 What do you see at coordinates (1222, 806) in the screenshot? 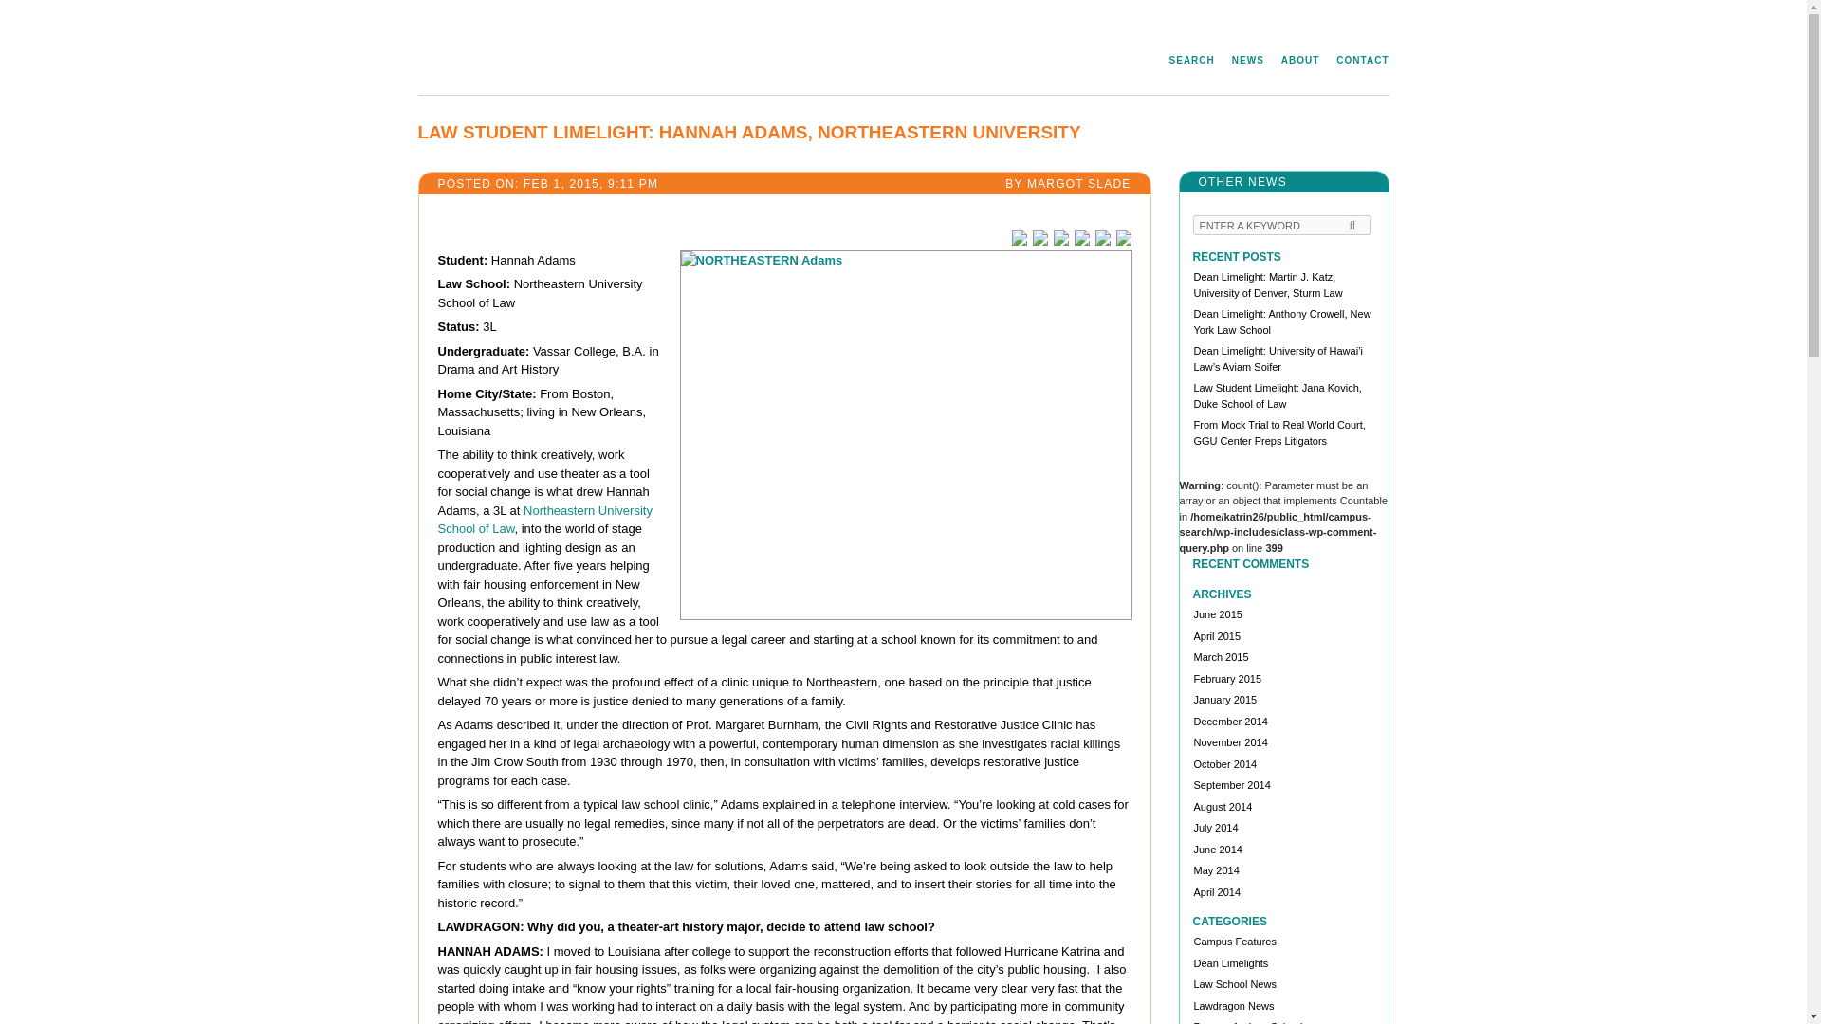
I see `August 2014` at bounding box center [1222, 806].